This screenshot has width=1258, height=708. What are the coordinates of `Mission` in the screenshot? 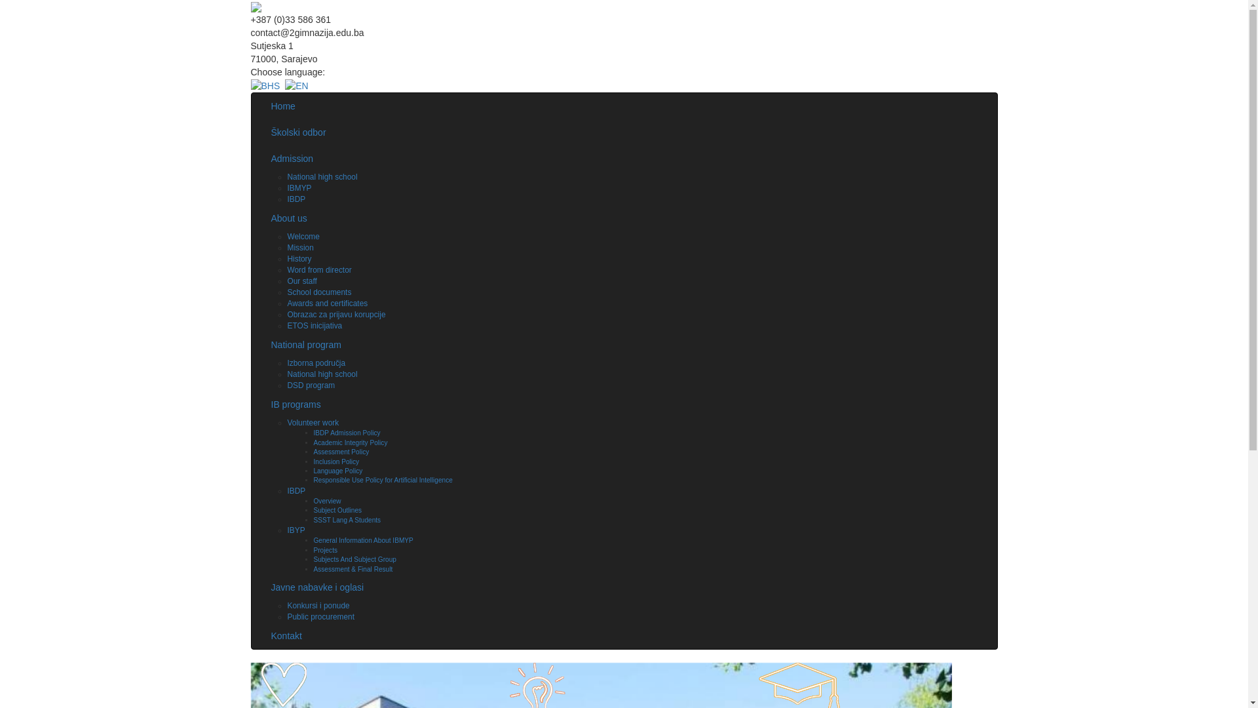 It's located at (300, 248).